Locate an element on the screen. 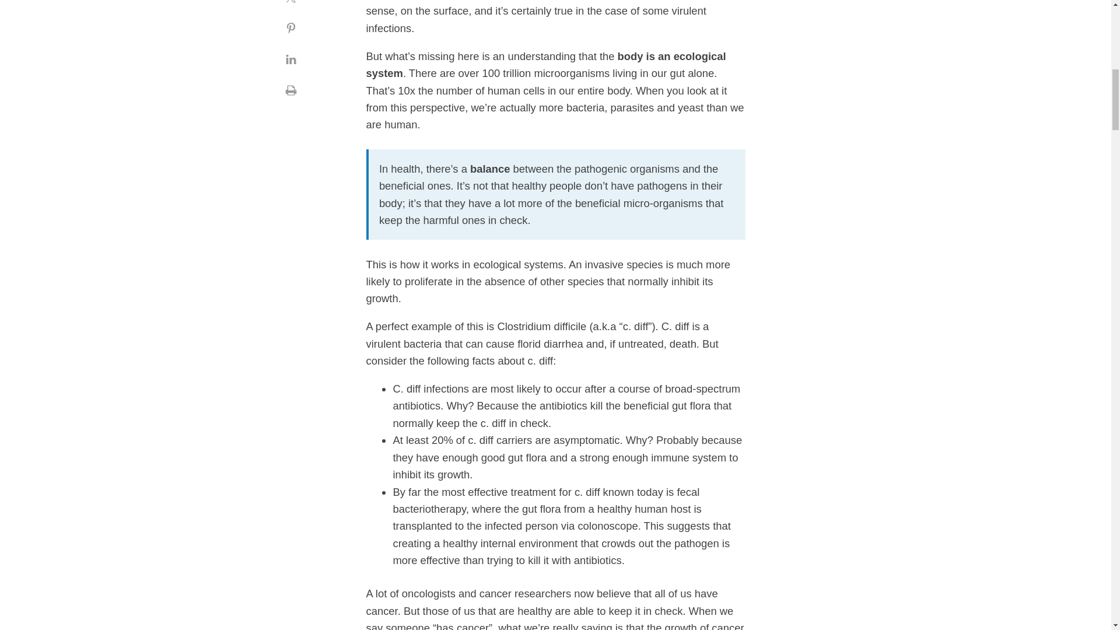 The height and width of the screenshot is (630, 1120). Share on LinkedIn is located at coordinates (290, 59).